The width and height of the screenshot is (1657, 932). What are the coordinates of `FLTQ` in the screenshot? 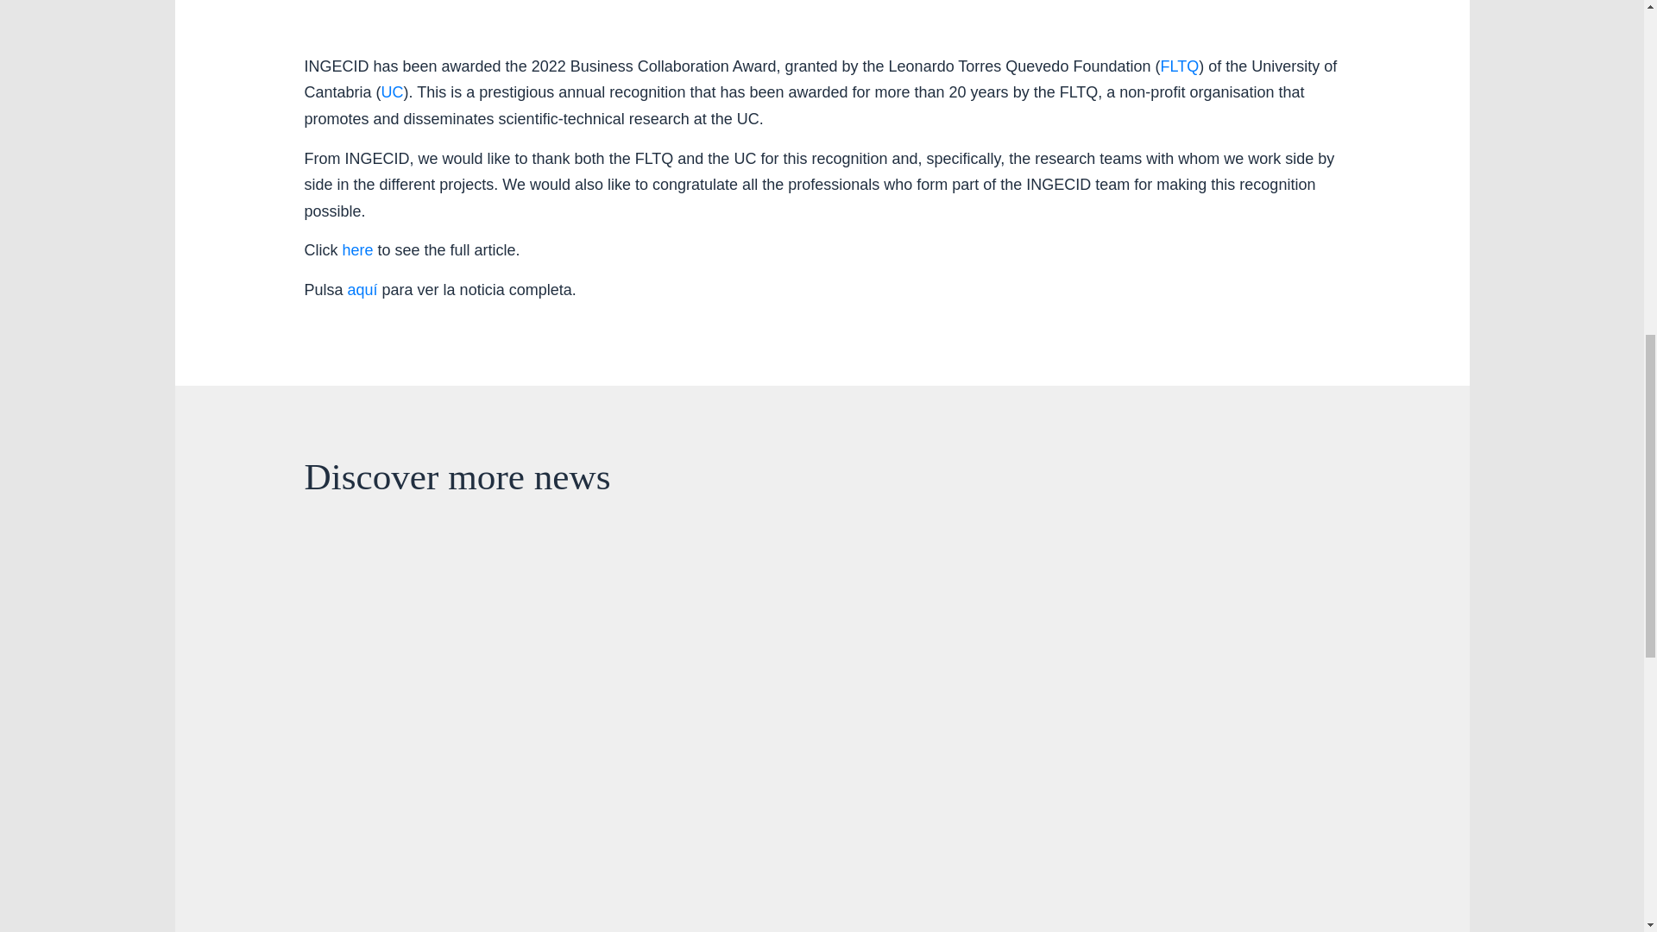 It's located at (1179, 66).